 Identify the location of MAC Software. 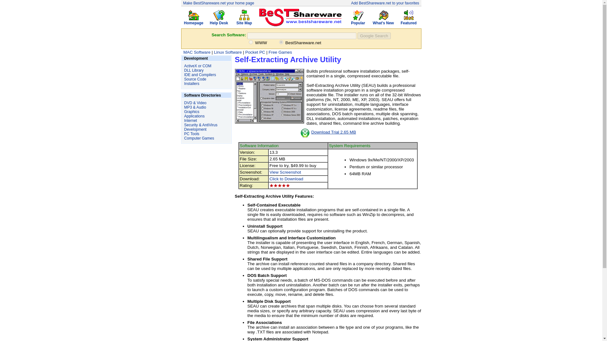
(197, 52).